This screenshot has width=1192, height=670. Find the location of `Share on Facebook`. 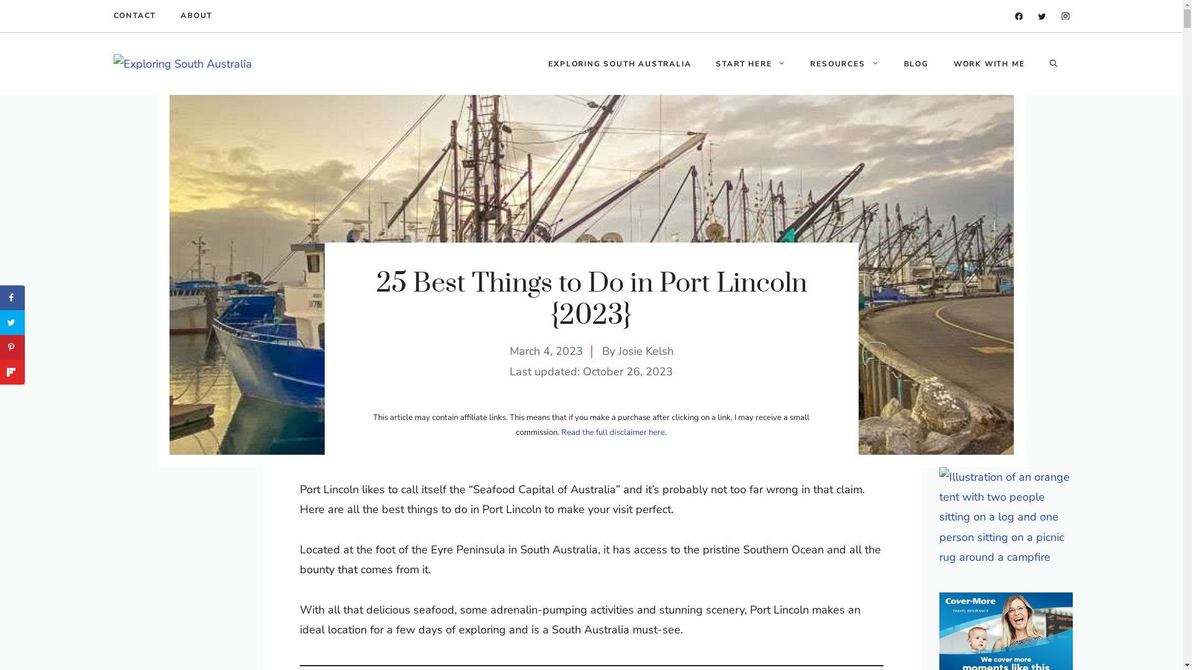

Share on Facebook is located at coordinates (12, 298).